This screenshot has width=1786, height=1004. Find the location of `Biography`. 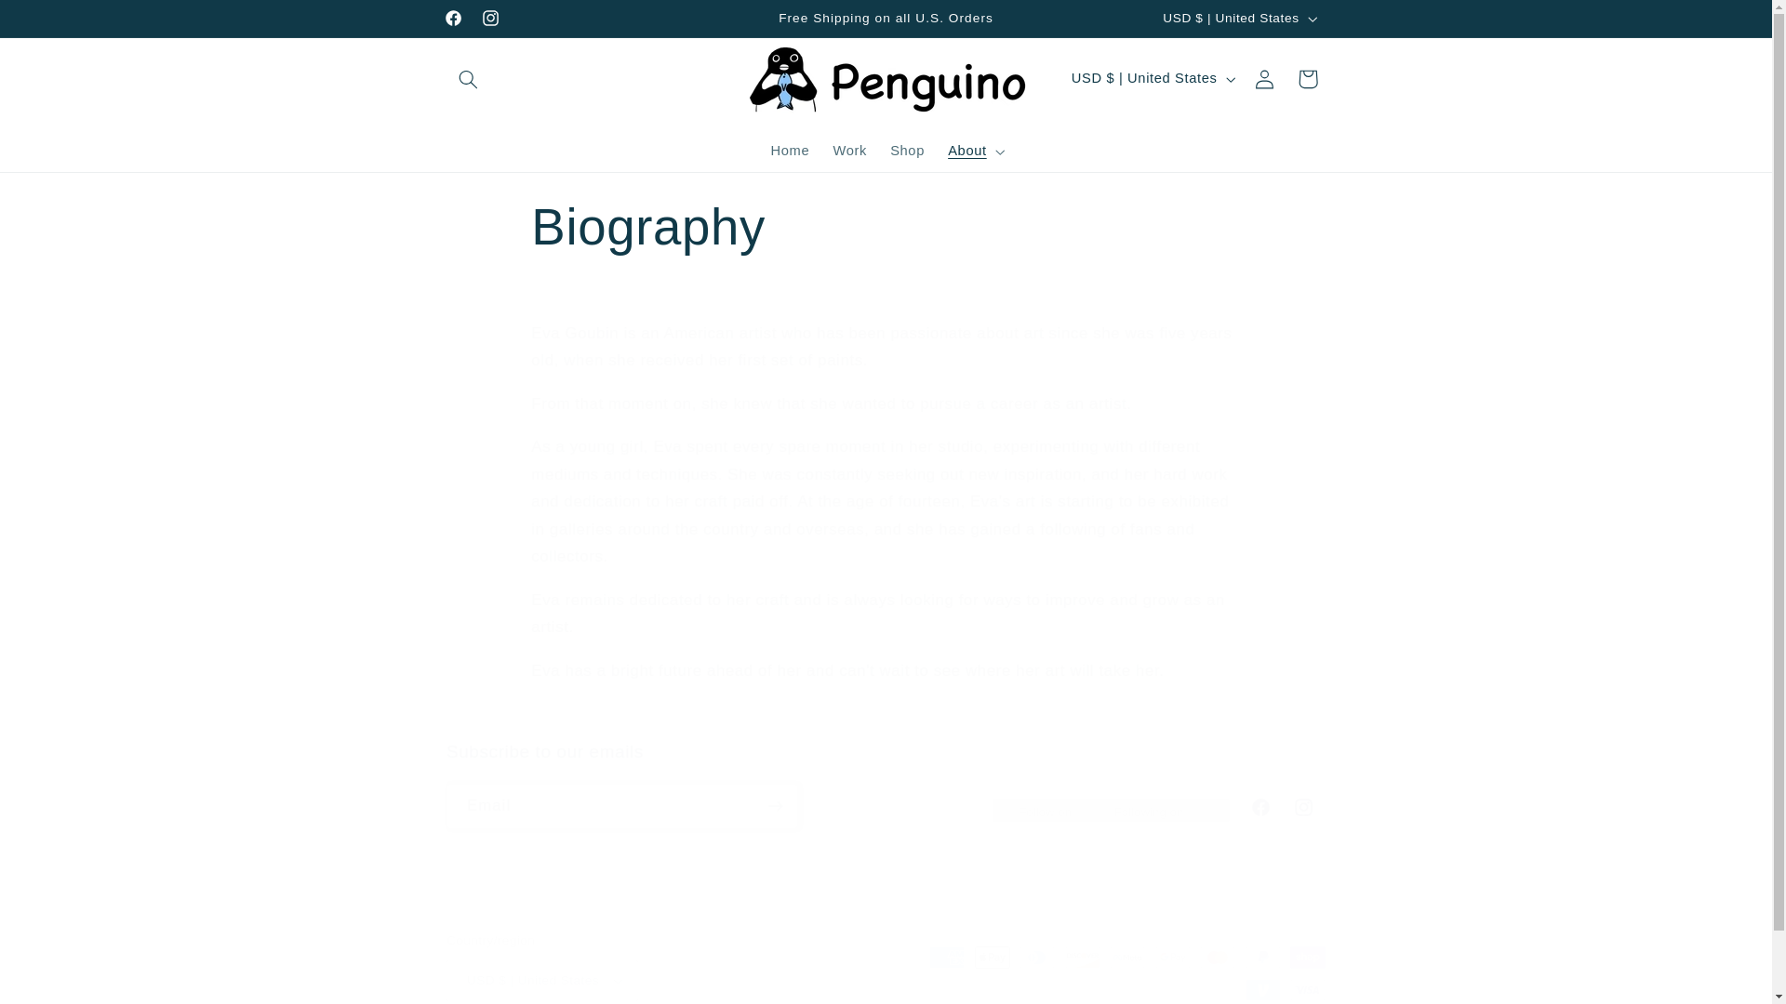

Biography is located at coordinates (1307, 78).